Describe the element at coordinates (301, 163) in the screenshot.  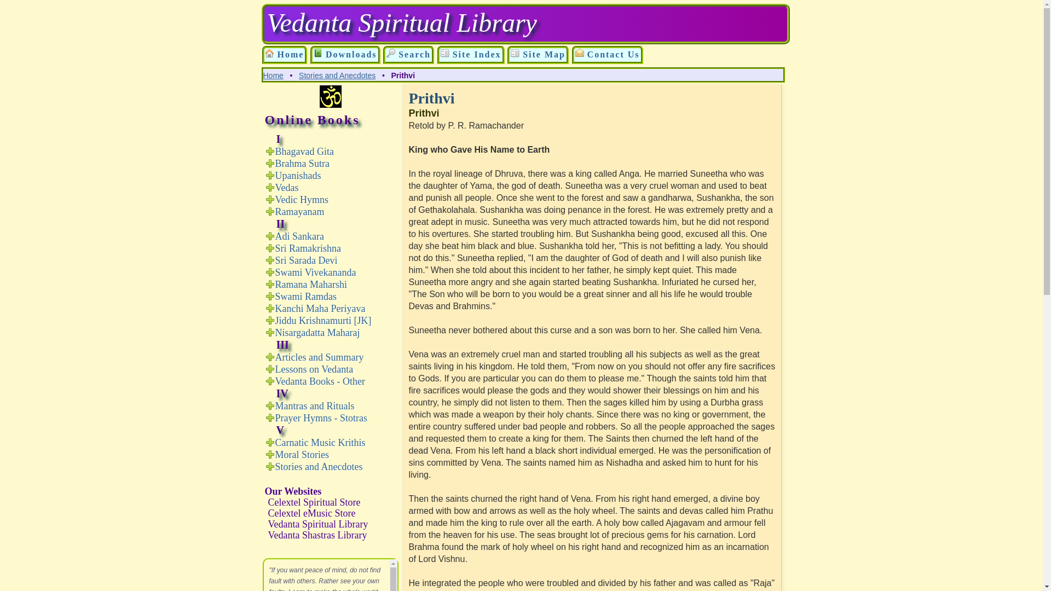
I see `Brahma Sutra` at that location.